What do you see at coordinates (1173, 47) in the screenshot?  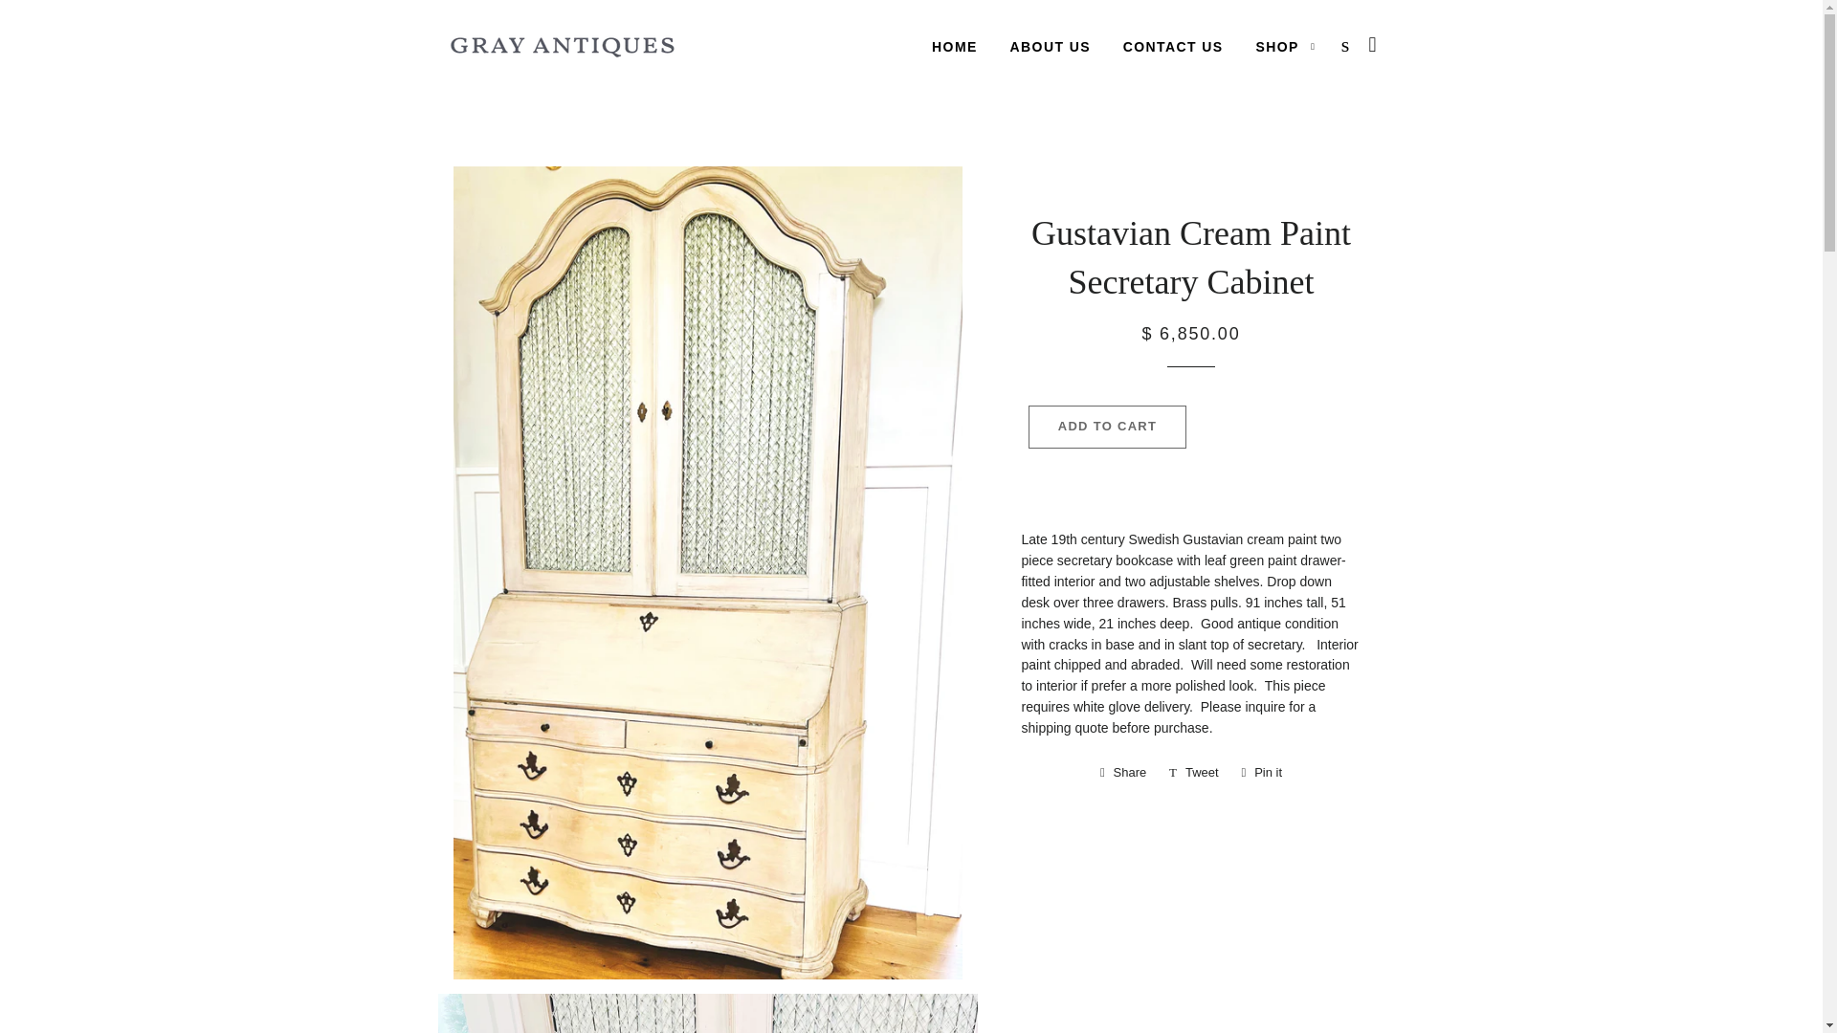 I see `Tweet on Twitter` at bounding box center [1173, 47].